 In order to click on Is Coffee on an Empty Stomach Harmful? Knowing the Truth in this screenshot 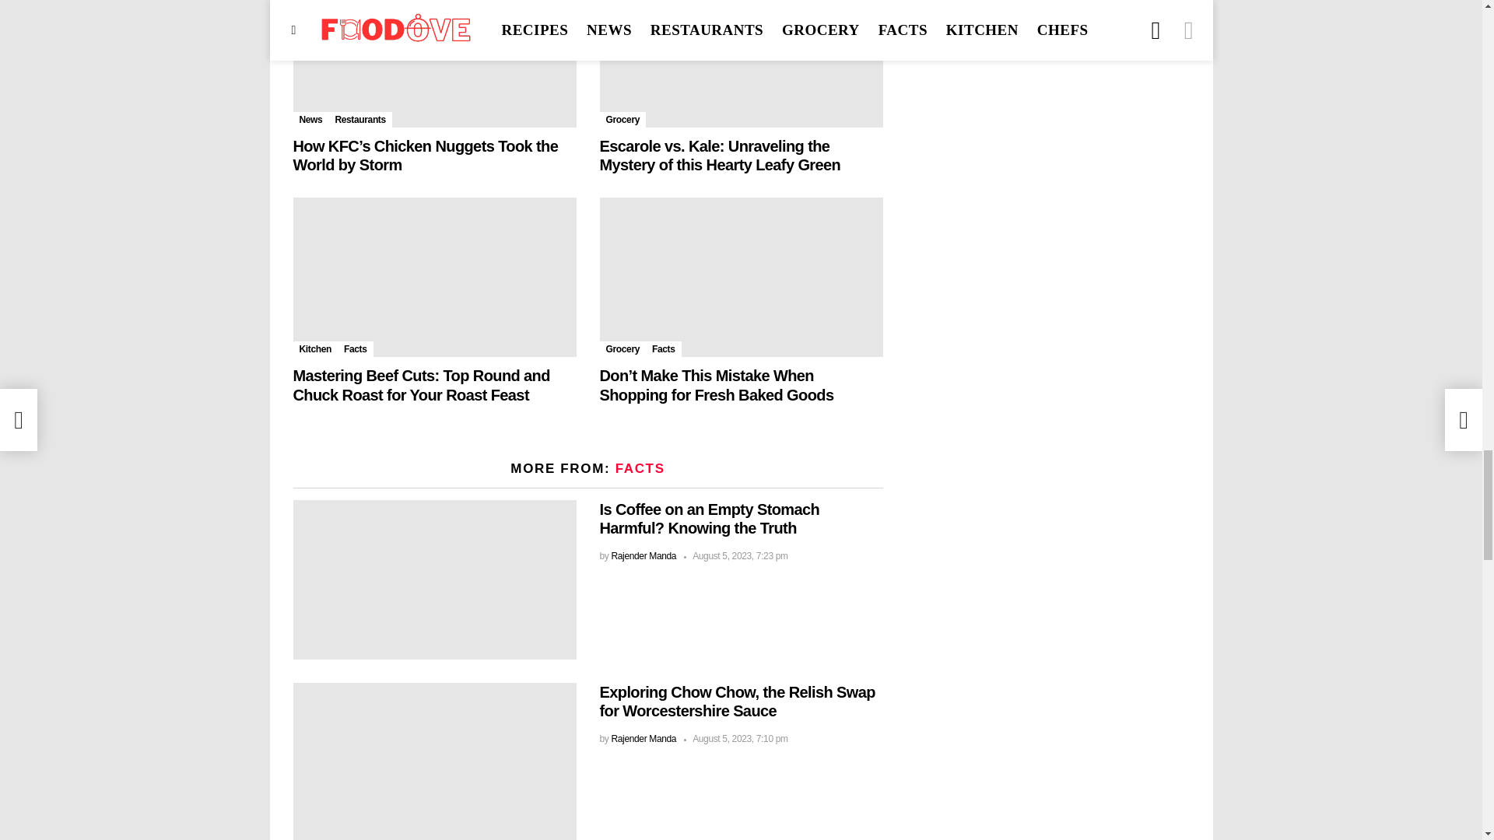, I will do `click(434, 579)`.